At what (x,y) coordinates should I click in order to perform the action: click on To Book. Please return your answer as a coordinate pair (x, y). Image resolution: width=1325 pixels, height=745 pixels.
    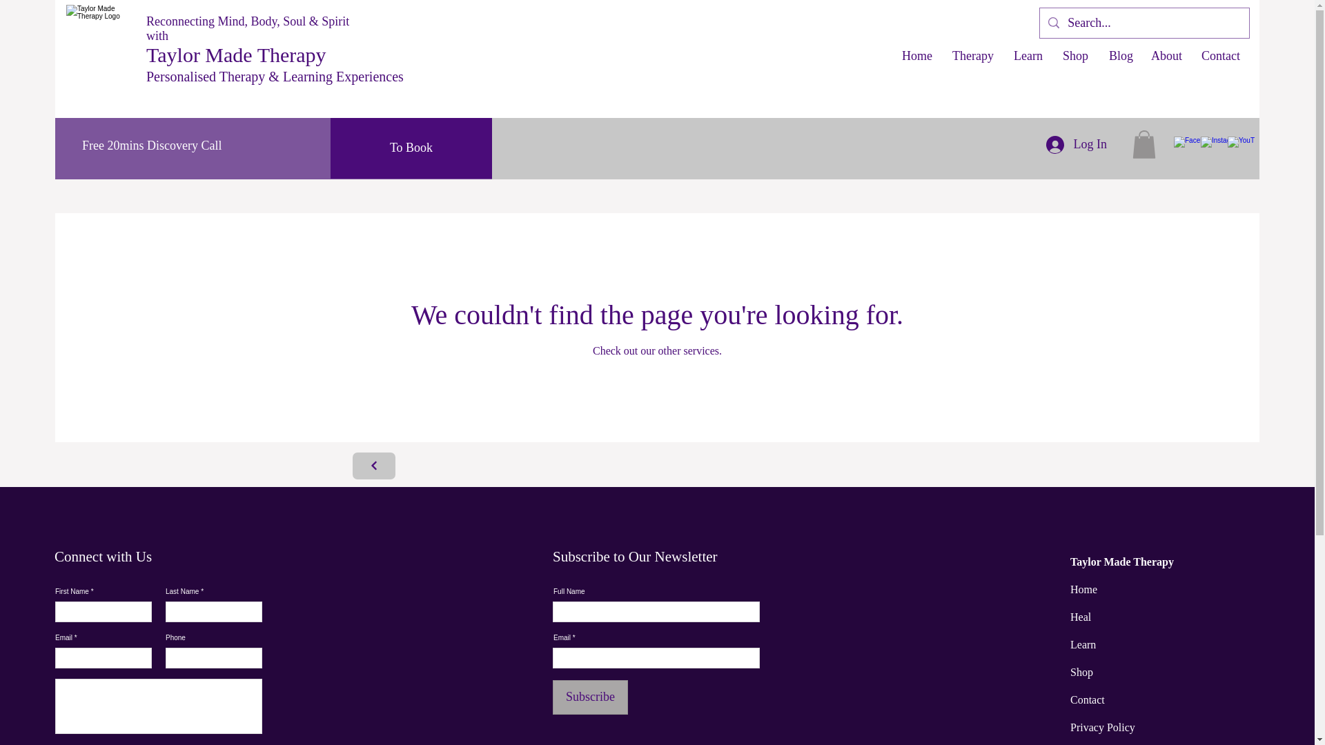
    Looking at the image, I should click on (411, 148).